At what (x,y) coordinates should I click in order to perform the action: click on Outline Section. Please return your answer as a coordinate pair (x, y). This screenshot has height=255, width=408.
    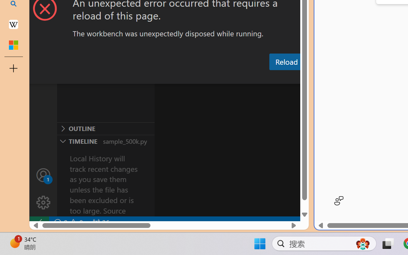
    Looking at the image, I should click on (106, 128).